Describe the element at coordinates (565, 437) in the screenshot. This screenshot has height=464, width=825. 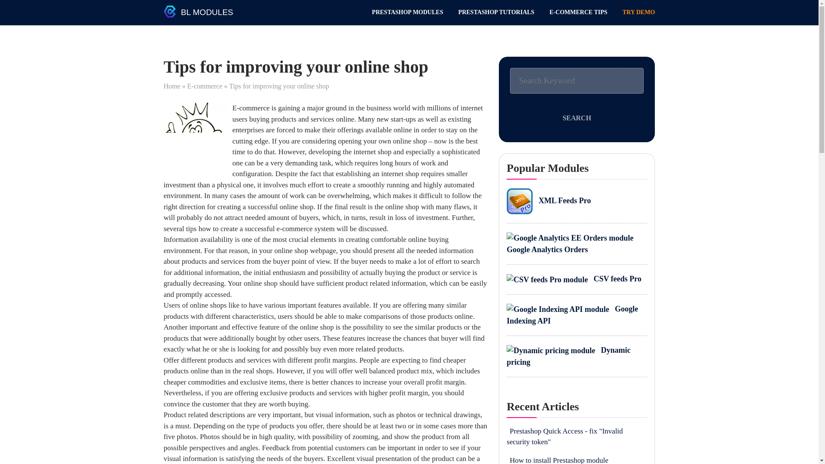
I see `Prestashop Quick Access - fix "Invalid security token"` at that location.